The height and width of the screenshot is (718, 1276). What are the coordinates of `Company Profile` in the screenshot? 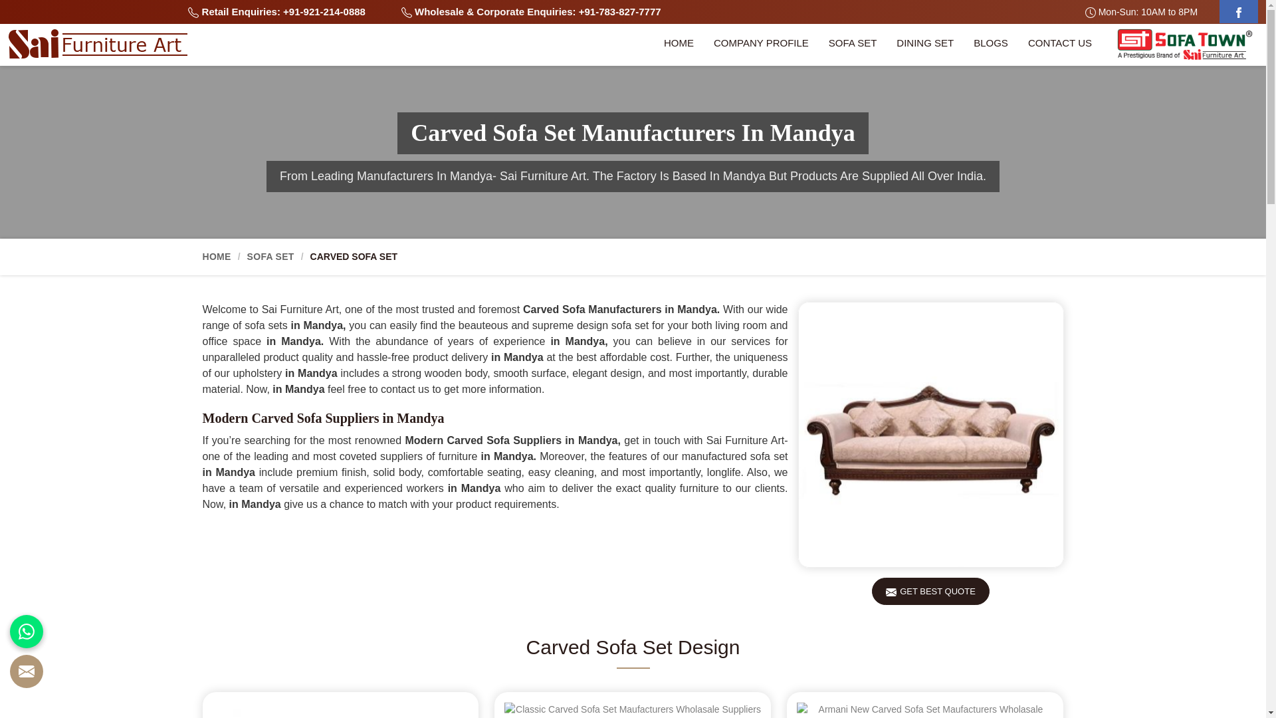 It's located at (762, 45).